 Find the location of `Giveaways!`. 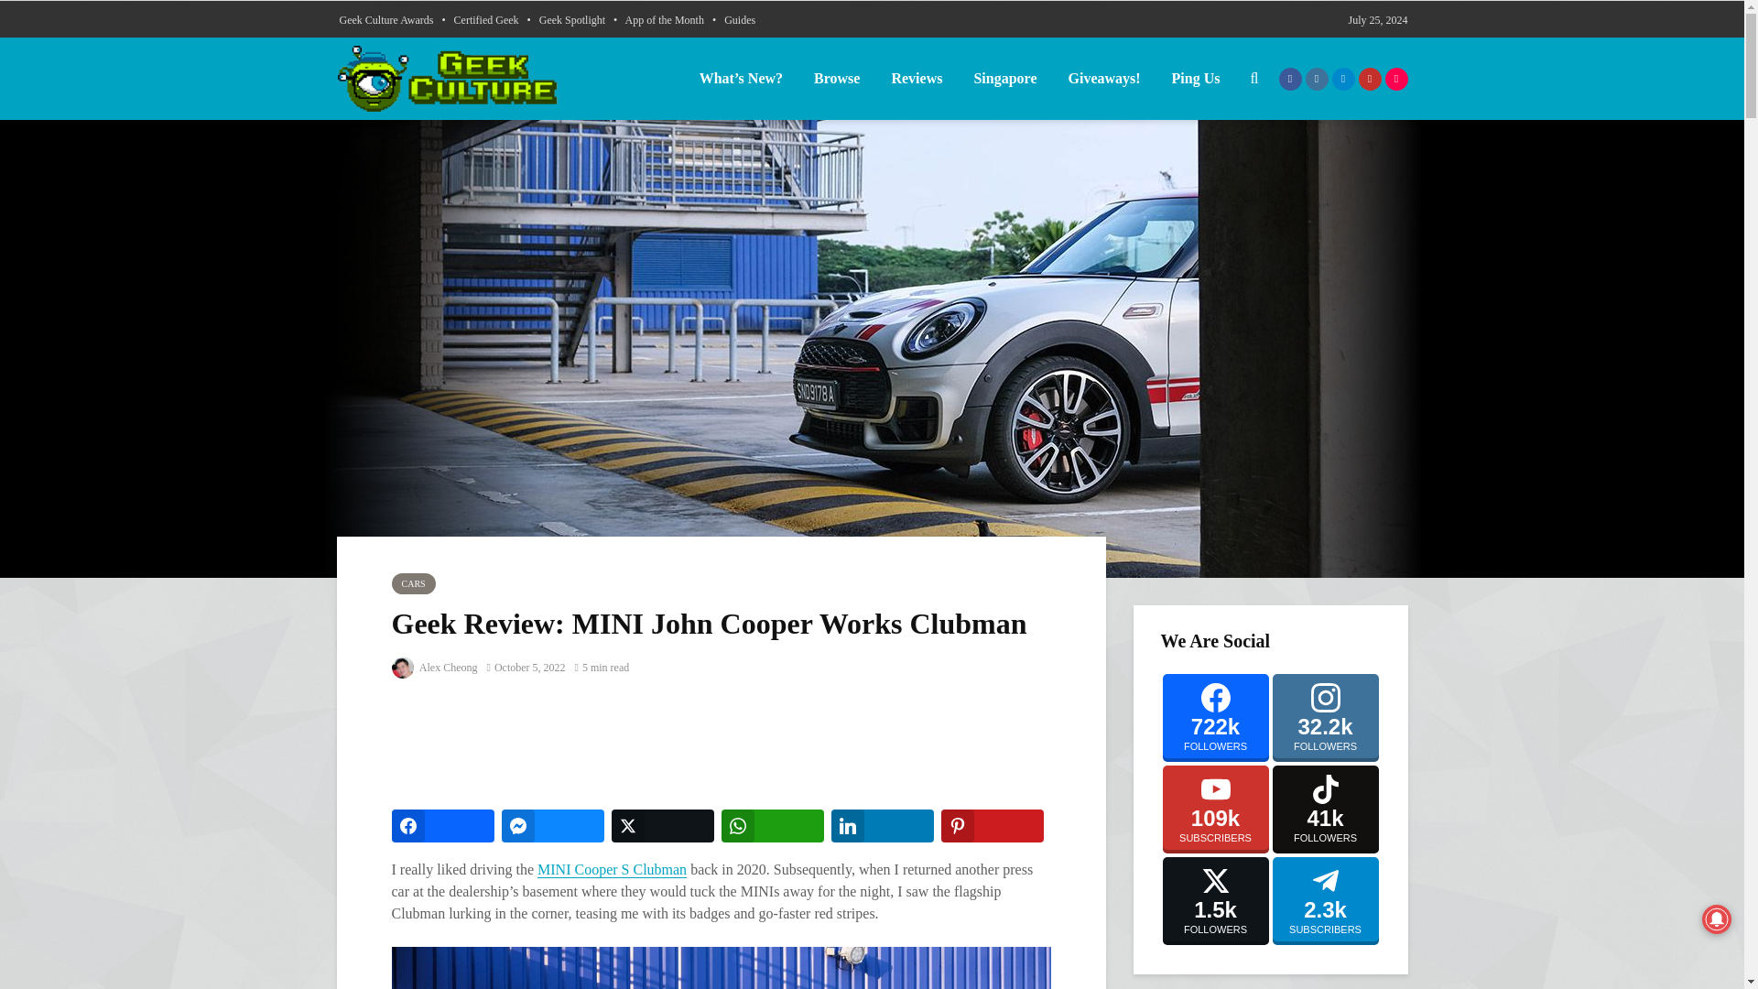

Giveaways! is located at coordinates (1102, 78).